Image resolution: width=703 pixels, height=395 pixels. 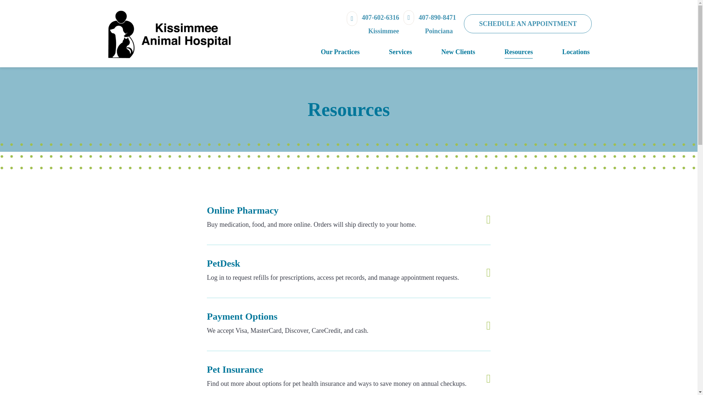 I want to click on 407-602-6316, so click(x=373, y=24).